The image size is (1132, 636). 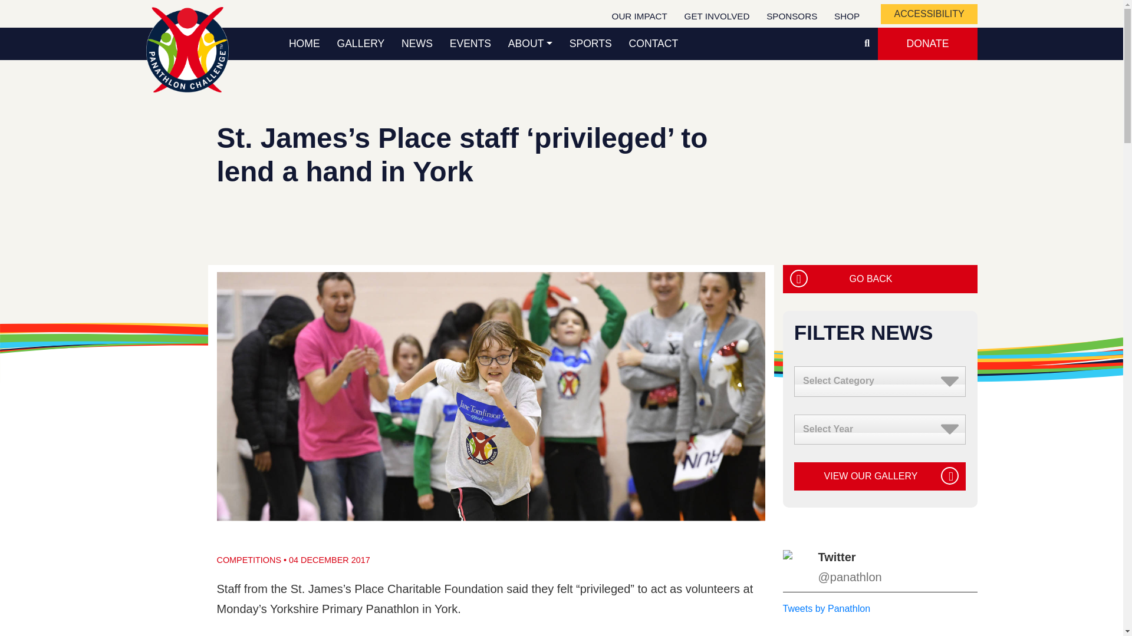 I want to click on HOME, so click(x=305, y=44).